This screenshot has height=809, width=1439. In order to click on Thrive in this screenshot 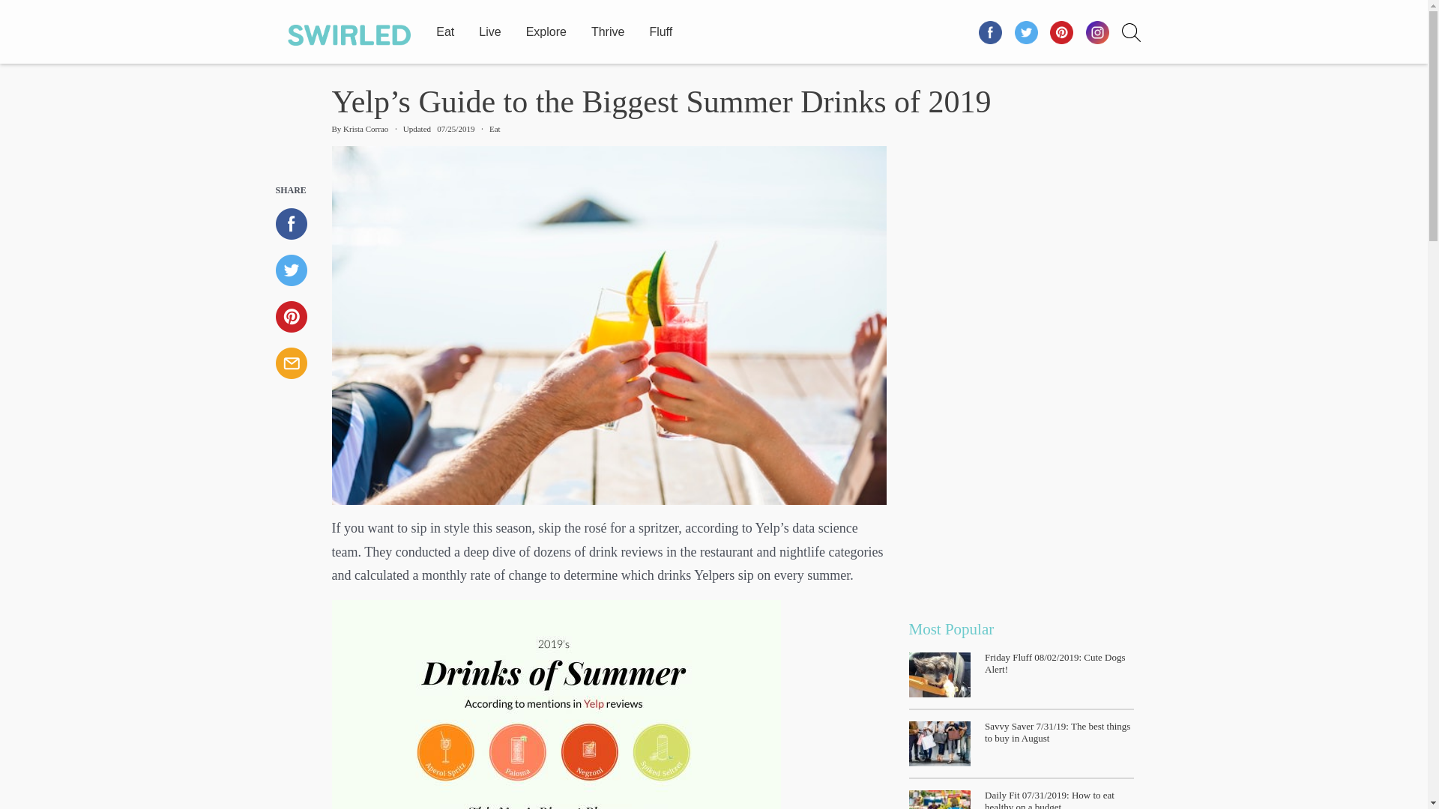, I will do `click(608, 28)`.